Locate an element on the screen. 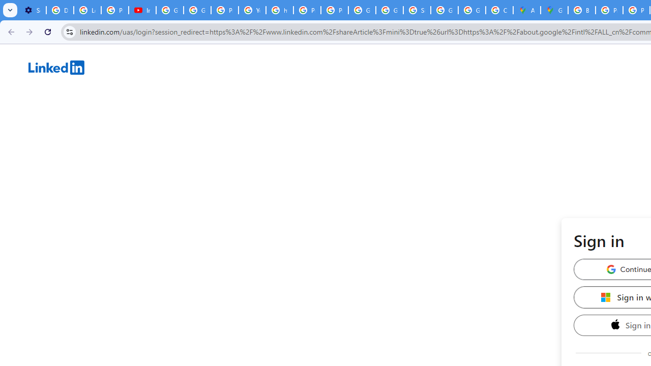 Image resolution: width=651 pixels, height=366 pixels. Privacy Help Center - Policies Help is located at coordinates (224, 10).